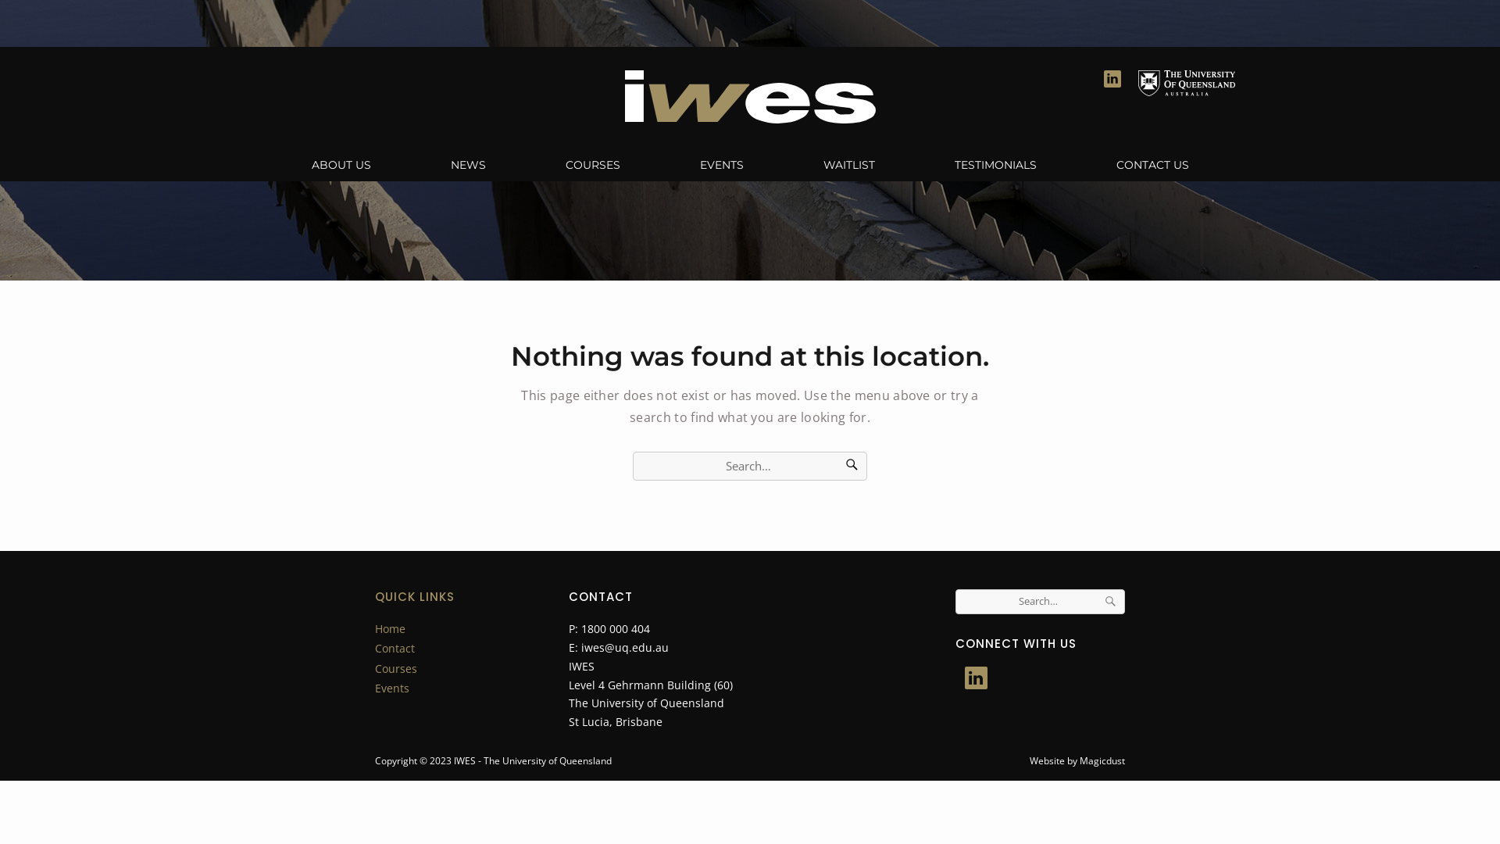 The image size is (1500, 844). Describe the element at coordinates (392, 688) in the screenshot. I see `Events` at that location.